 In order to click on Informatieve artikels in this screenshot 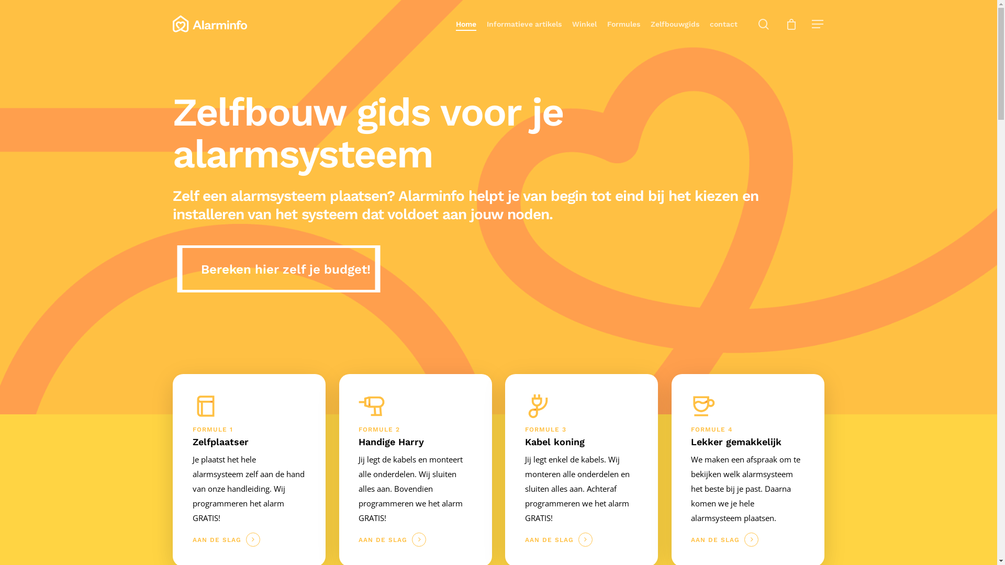, I will do `click(524, 24)`.